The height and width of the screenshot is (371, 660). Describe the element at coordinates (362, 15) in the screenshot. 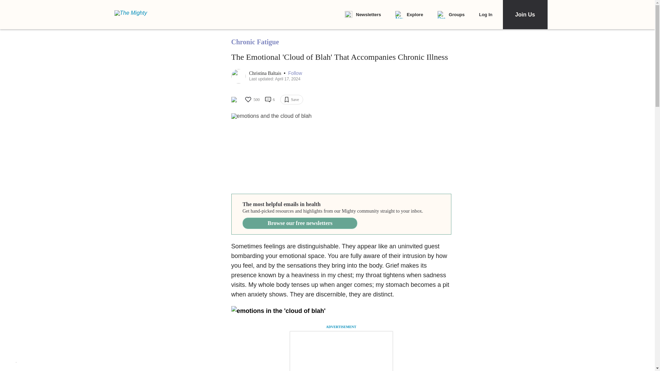

I see `Newsletters` at that location.